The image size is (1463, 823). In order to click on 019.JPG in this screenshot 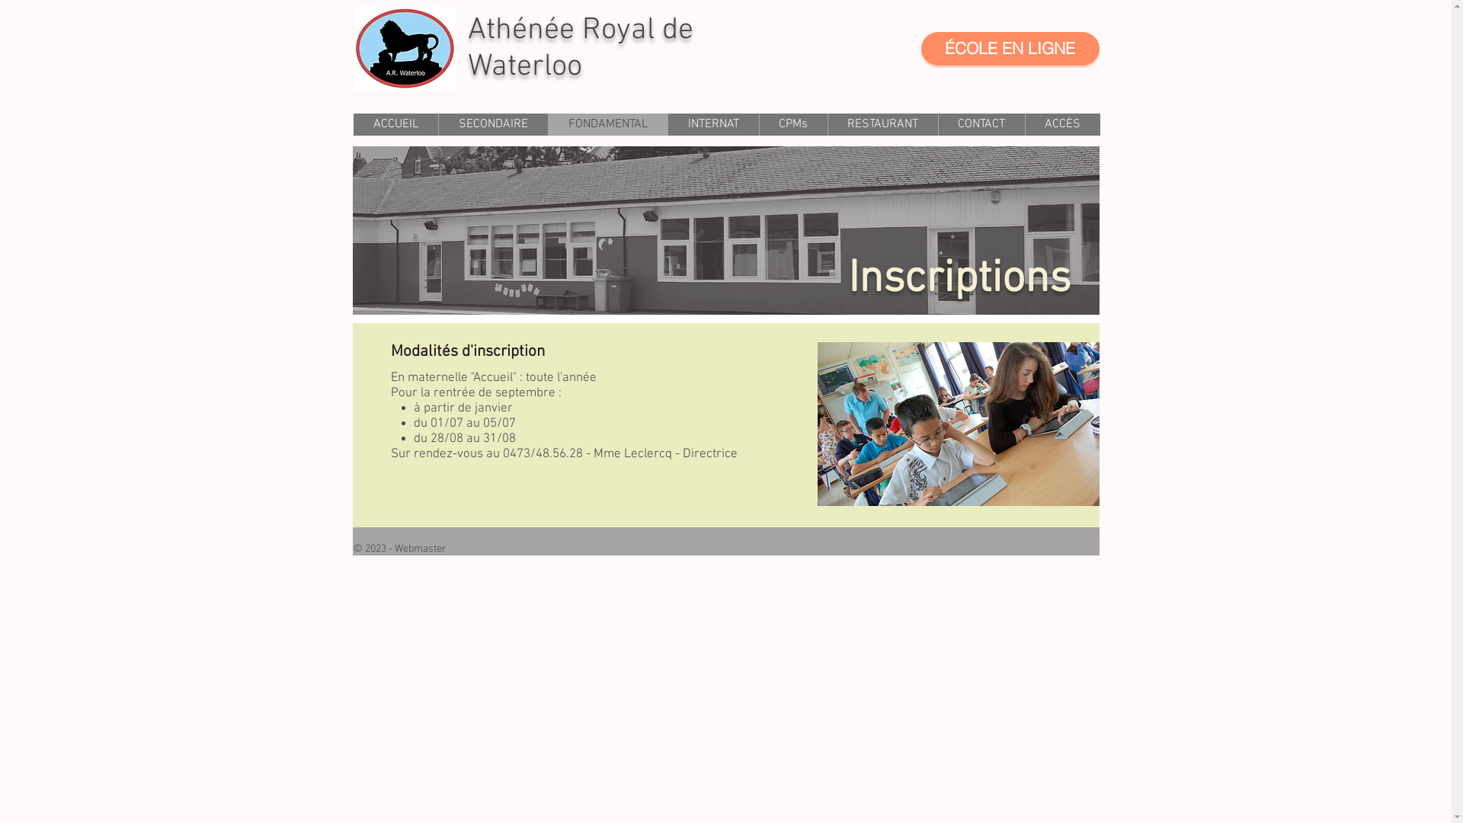, I will do `click(725, 233)`.